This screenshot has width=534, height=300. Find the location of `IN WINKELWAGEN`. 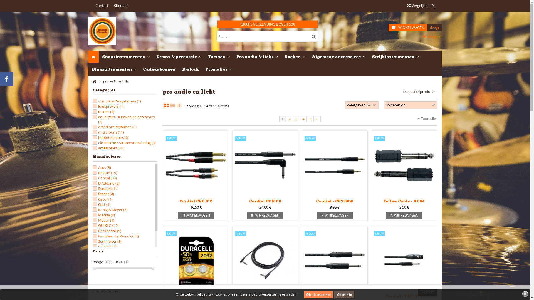

IN WINKELWAGEN is located at coordinates (196, 216).